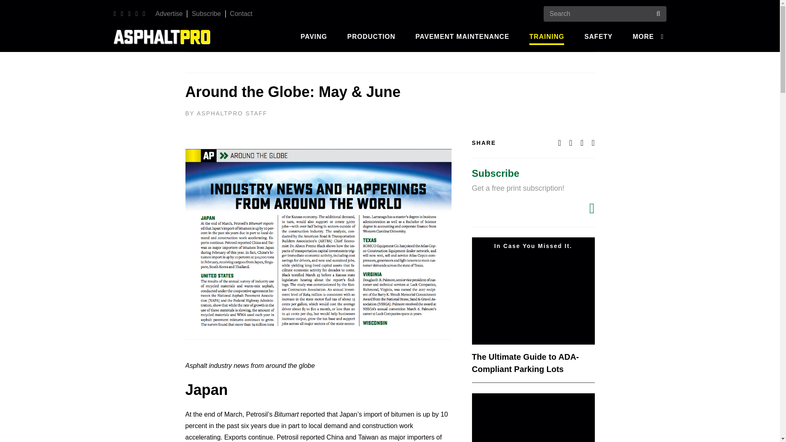 Image resolution: width=786 pixels, height=442 pixels. Describe the element at coordinates (242, 14) in the screenshot. I see `Contact` at that location.